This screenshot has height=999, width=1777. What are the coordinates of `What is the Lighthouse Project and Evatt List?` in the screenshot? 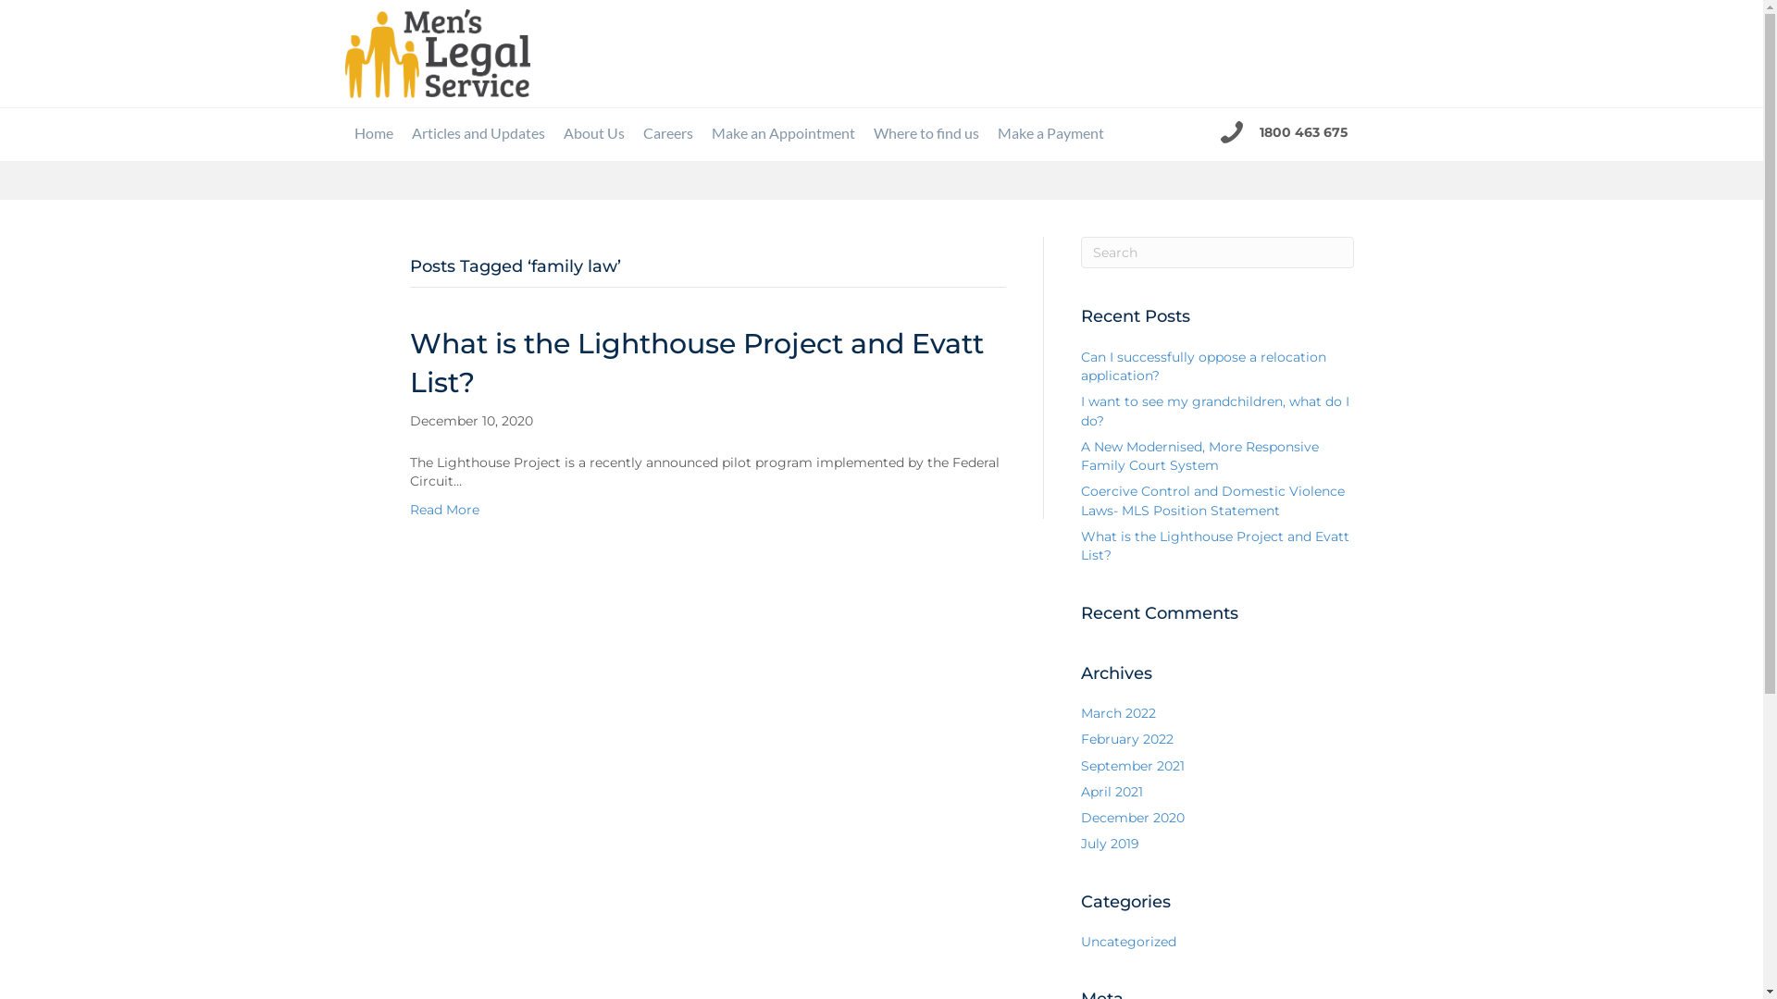 It's located at (696, 363).